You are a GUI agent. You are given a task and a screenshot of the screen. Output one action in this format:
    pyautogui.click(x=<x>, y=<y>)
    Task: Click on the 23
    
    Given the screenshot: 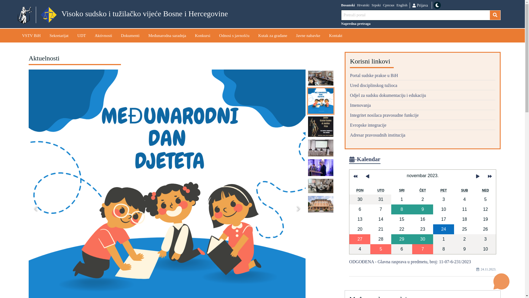 What is the action you would take?
    pyautogui.click(x=423, y=229)
    